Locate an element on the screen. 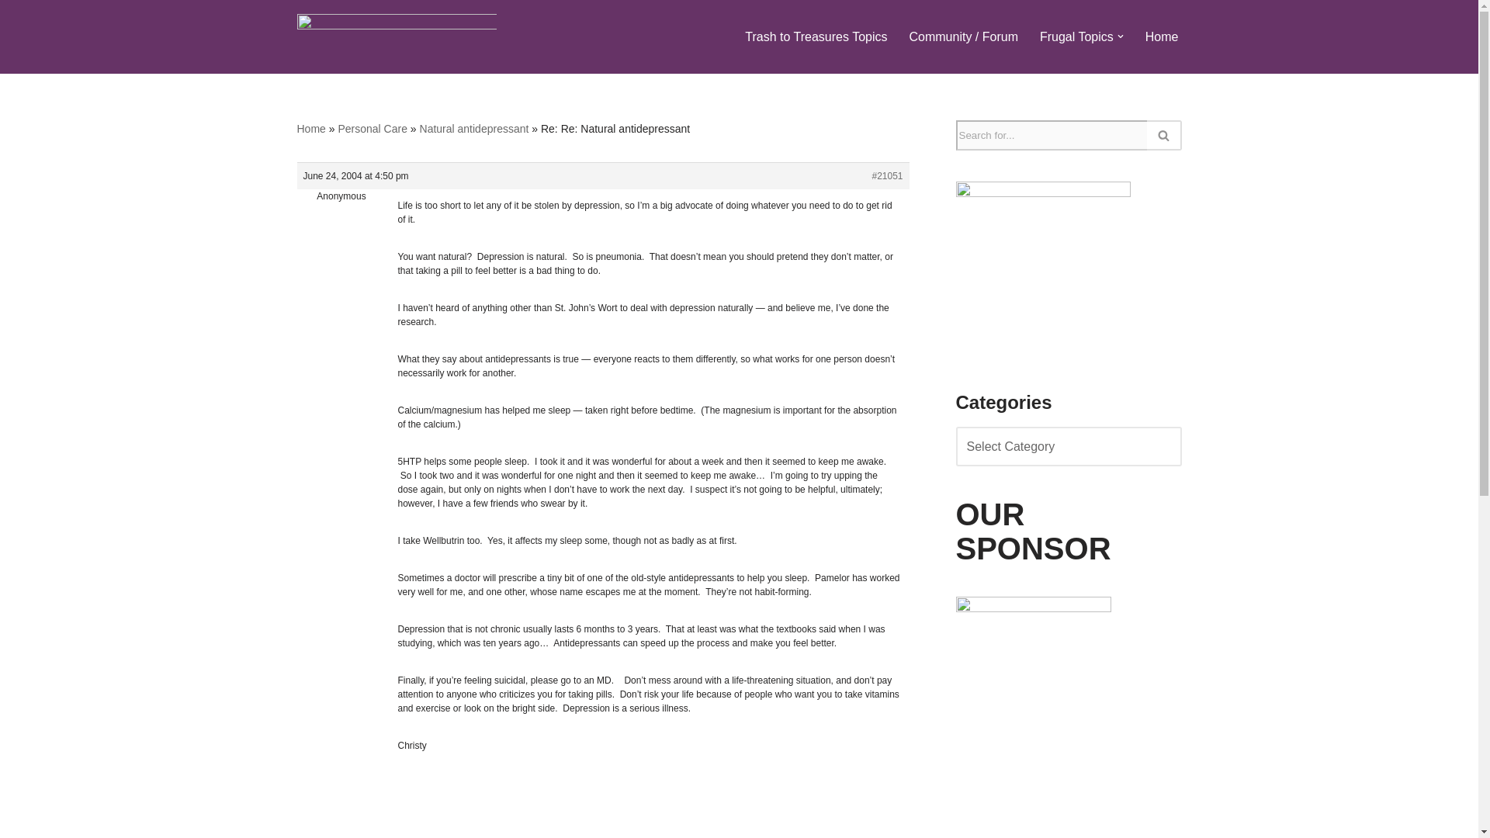 The height and width of the screenshot is (838, 1490). Home is located at coordinates (1162, 36).